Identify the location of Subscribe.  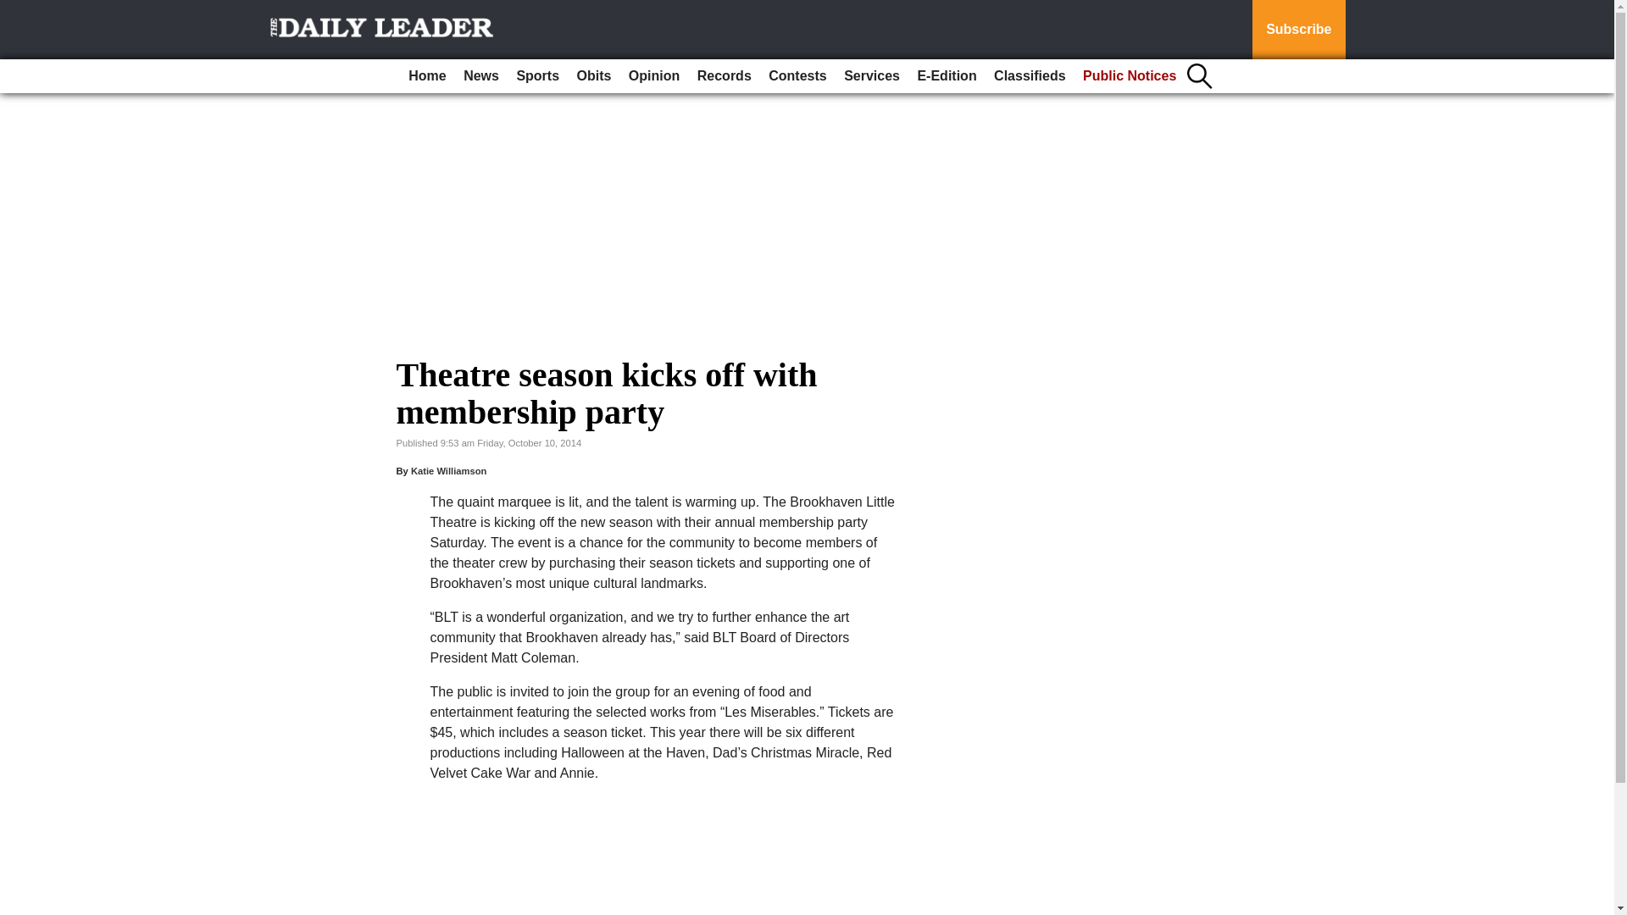
(1298, 30).